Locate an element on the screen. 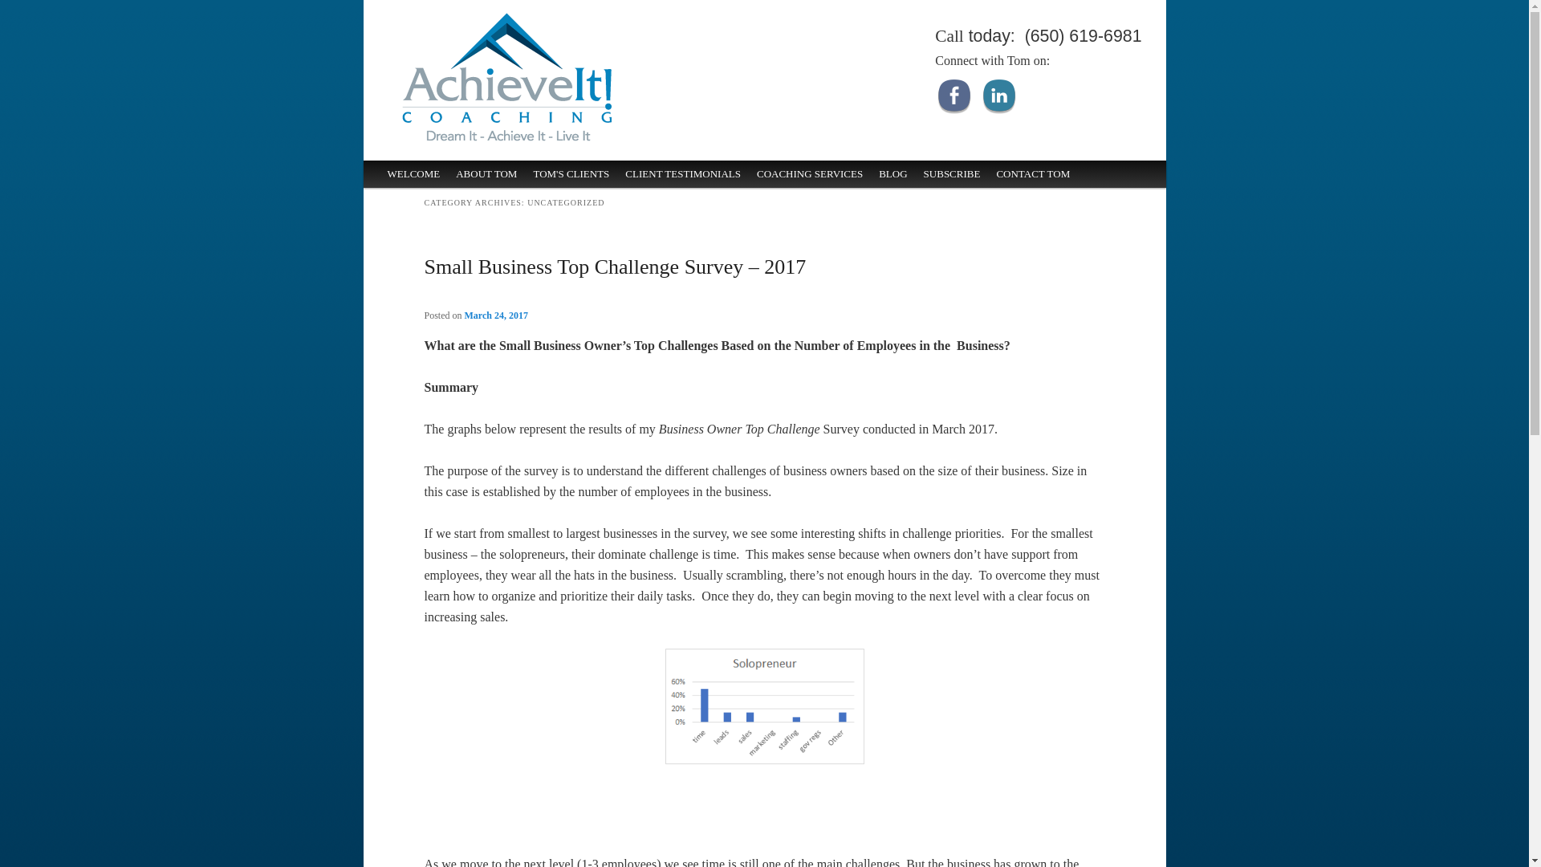  Skip to primary content is located at coordinates (438, 181).